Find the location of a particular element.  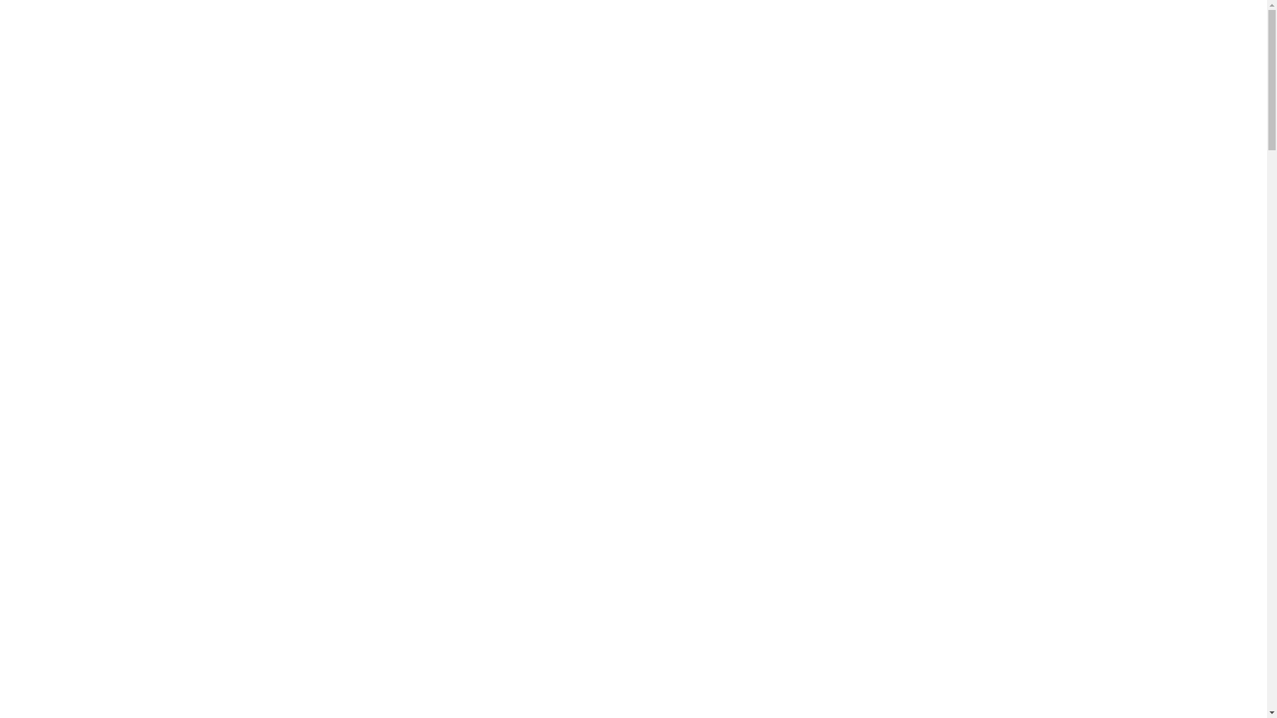

Supervision is located at coordinates (822, 81).